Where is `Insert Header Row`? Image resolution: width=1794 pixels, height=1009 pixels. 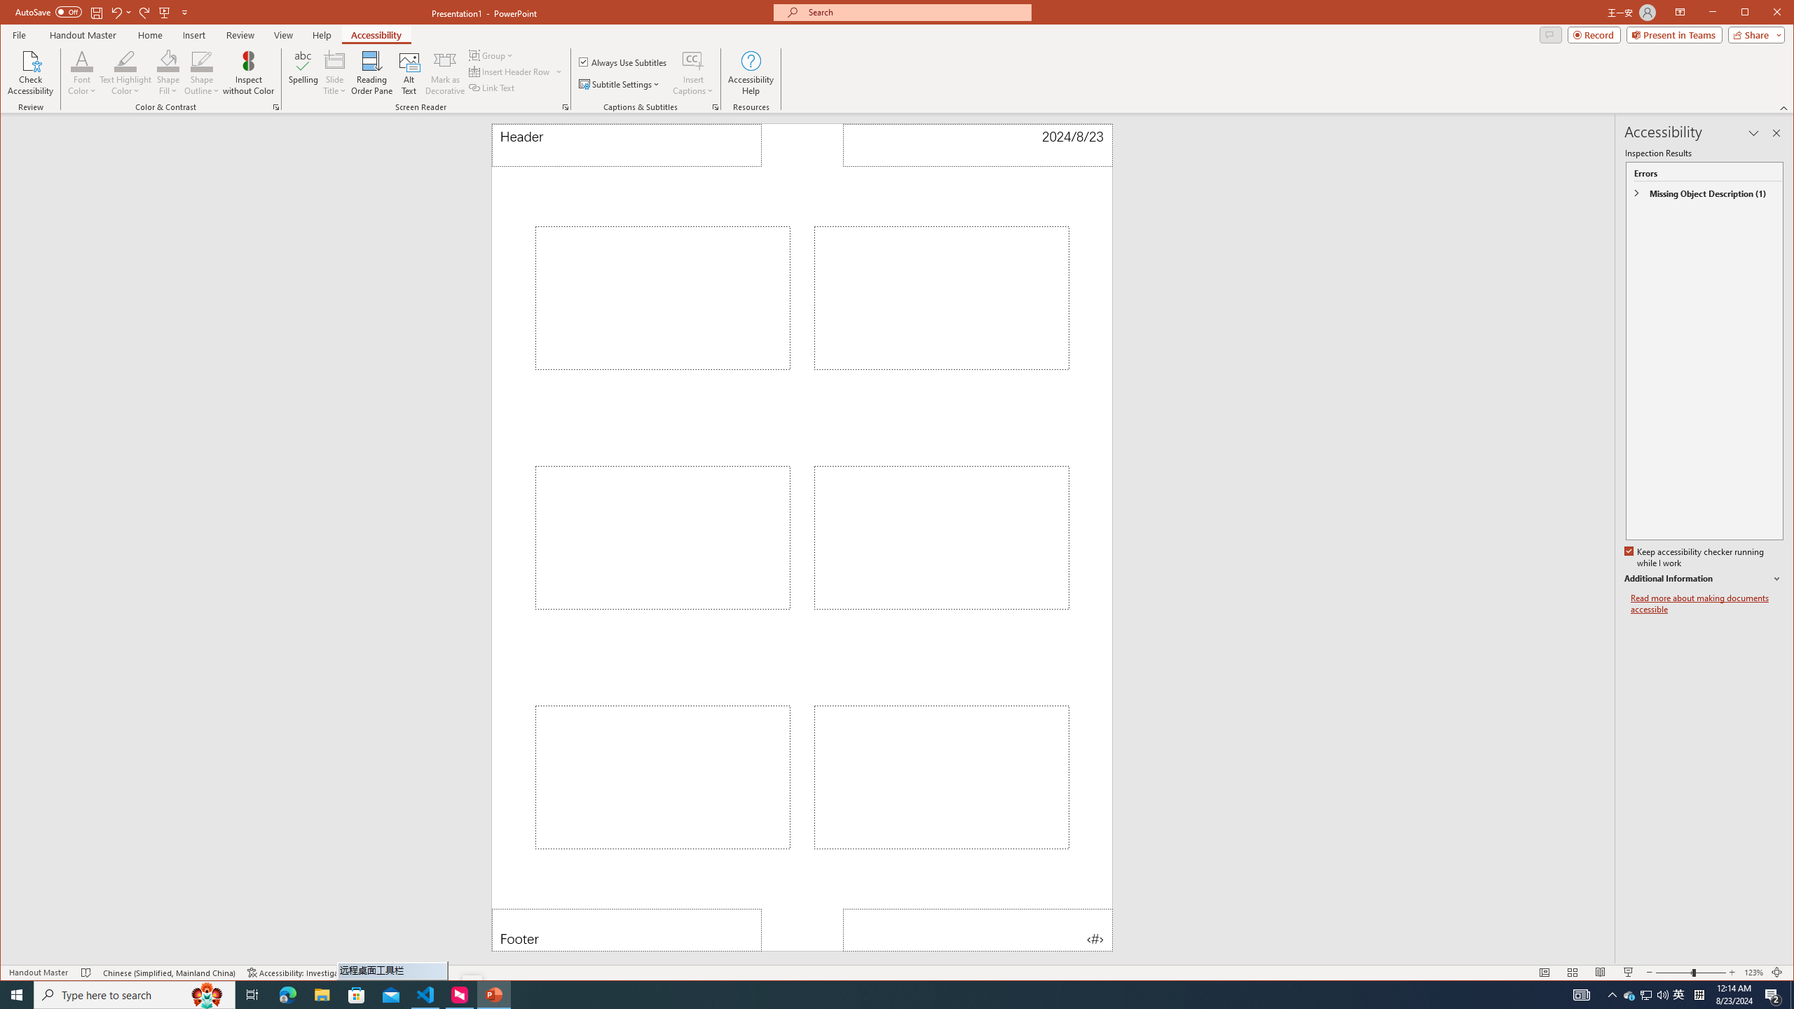
Insert Header Row is located at coordinates (693, 73).